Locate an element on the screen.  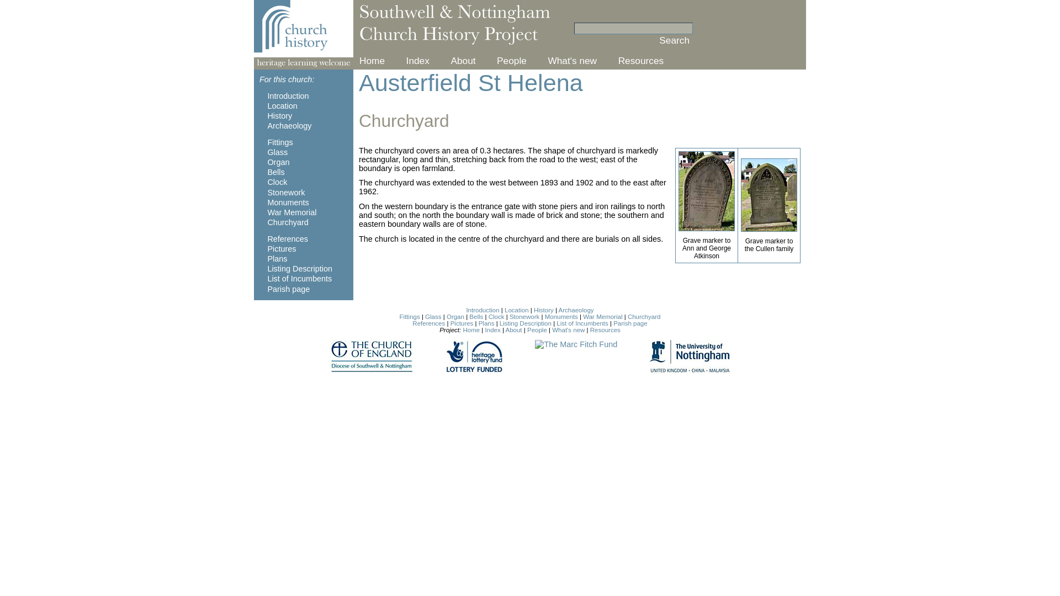
Glass is located at coordinates (433, 317).